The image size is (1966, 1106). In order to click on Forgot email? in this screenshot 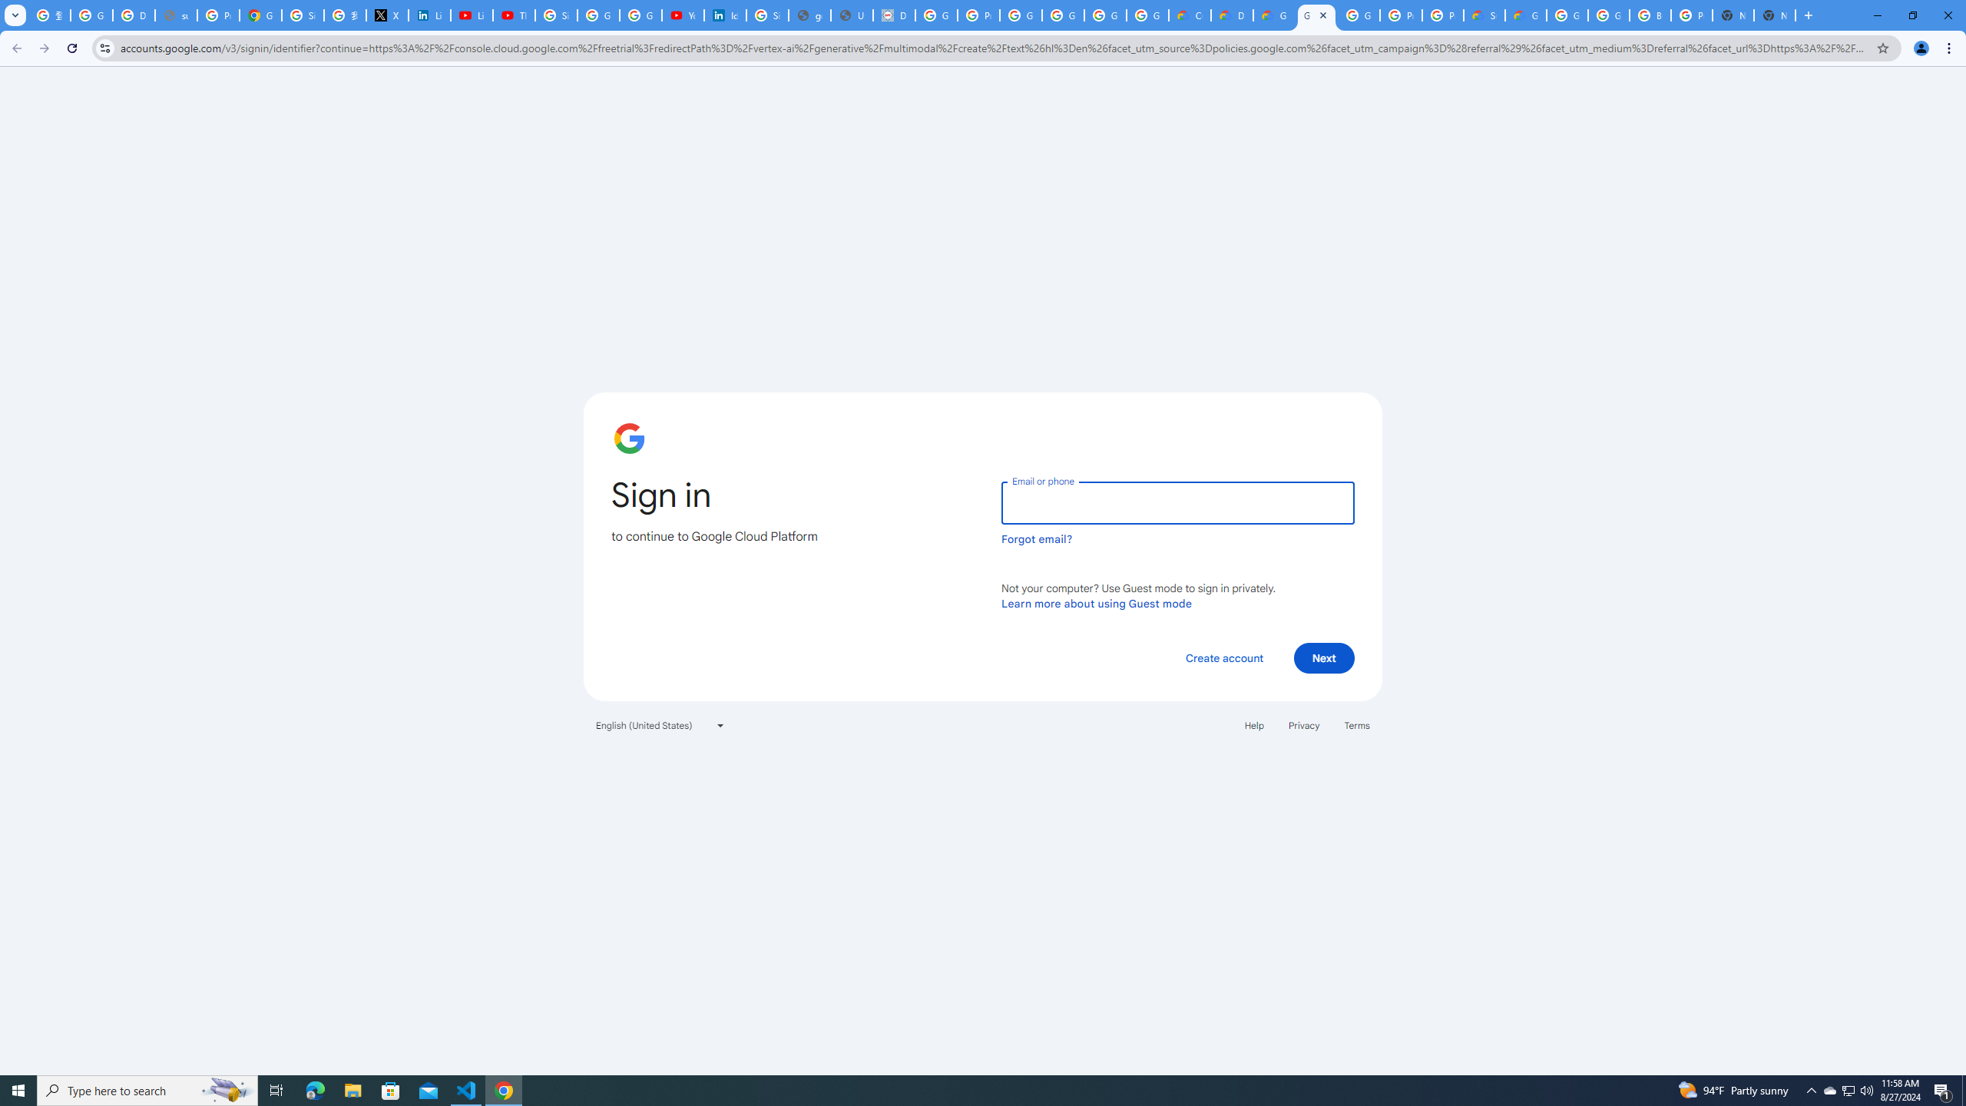, I will do `click(1037, 539)`.